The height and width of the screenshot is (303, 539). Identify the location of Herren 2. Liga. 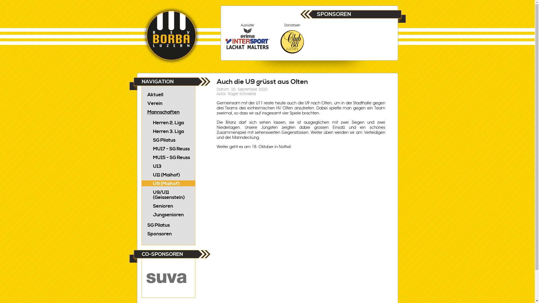
(168, 122).